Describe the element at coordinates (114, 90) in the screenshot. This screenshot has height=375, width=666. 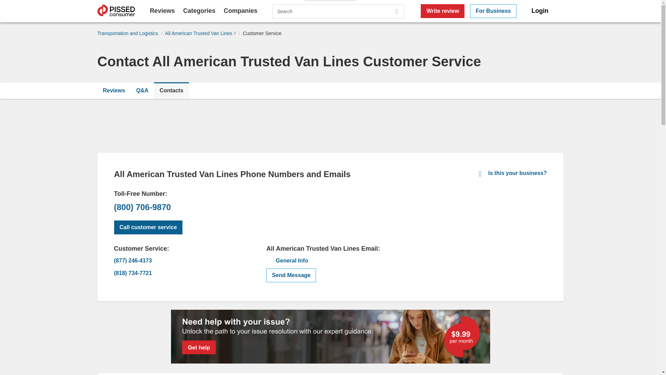
I see `All American Trusted Van Lines reviews` at that location.